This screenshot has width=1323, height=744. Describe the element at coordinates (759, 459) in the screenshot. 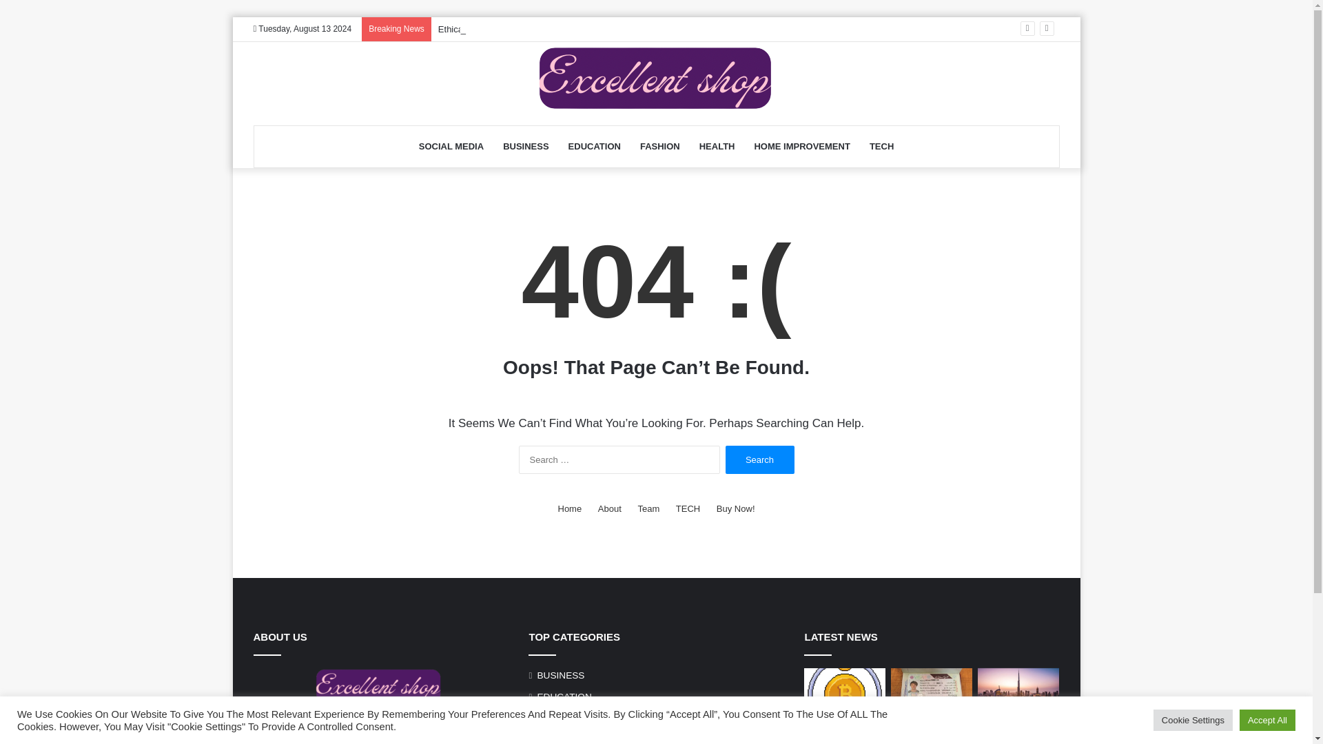

I see `Search` at that location.